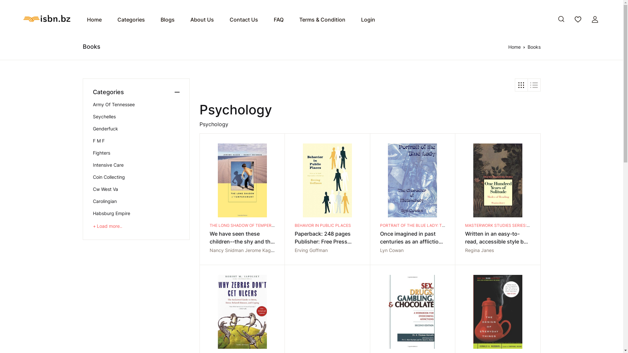  What do you see at coordinates (515, 47) in the screenshot?
I see `Home` at bounding box center [515, 47].